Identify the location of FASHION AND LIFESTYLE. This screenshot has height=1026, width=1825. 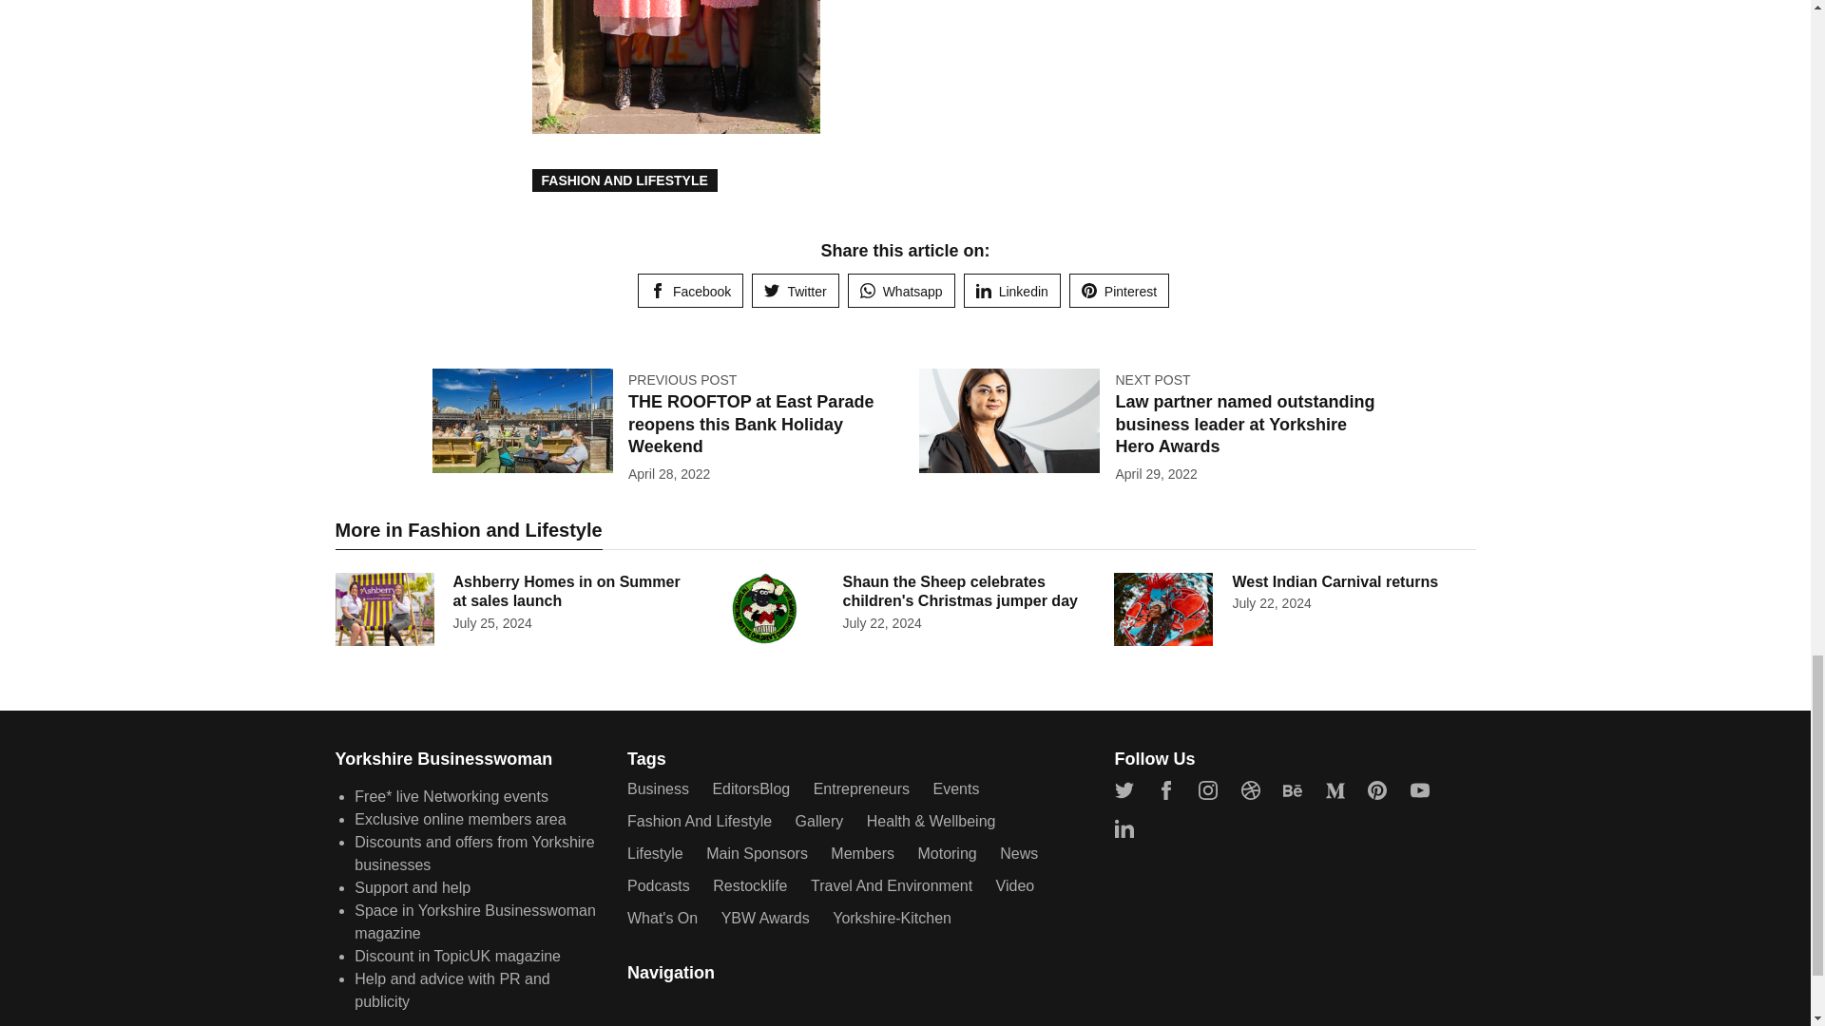
(624, 180).